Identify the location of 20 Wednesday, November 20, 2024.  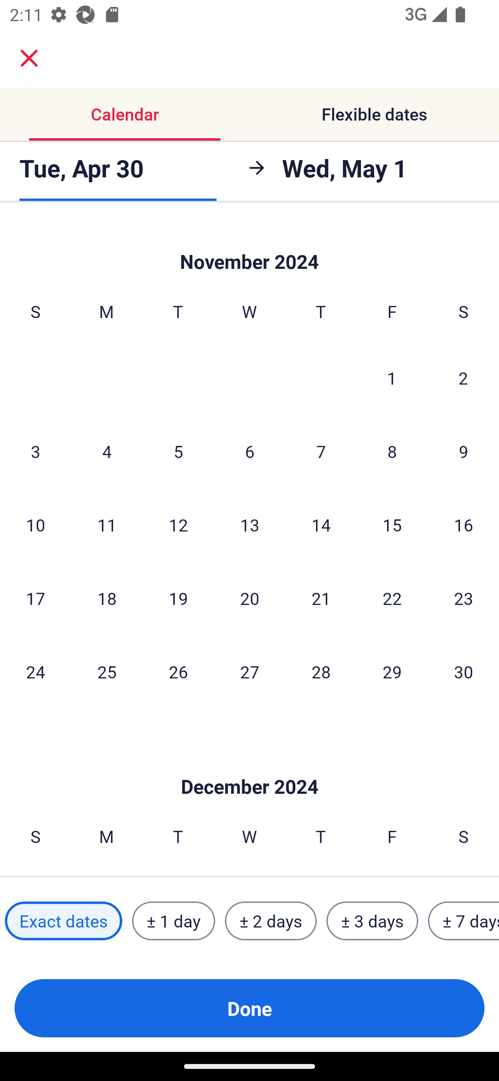
(249, 598).